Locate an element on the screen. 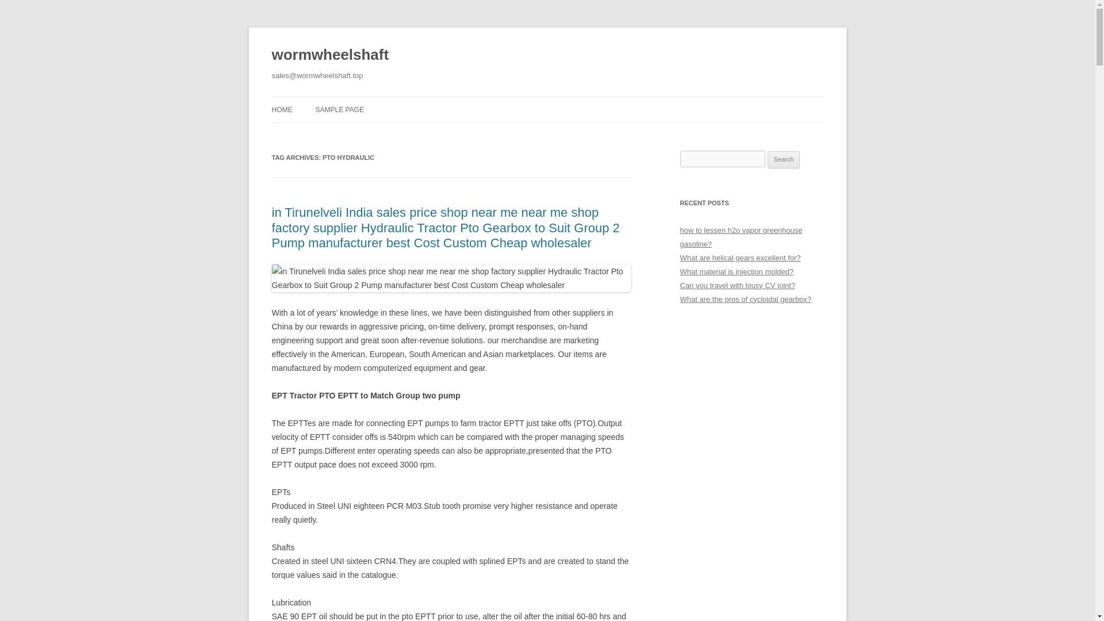 The width and height of the screenshot is (1104, 621). Search is located at coordinates (784, 160).